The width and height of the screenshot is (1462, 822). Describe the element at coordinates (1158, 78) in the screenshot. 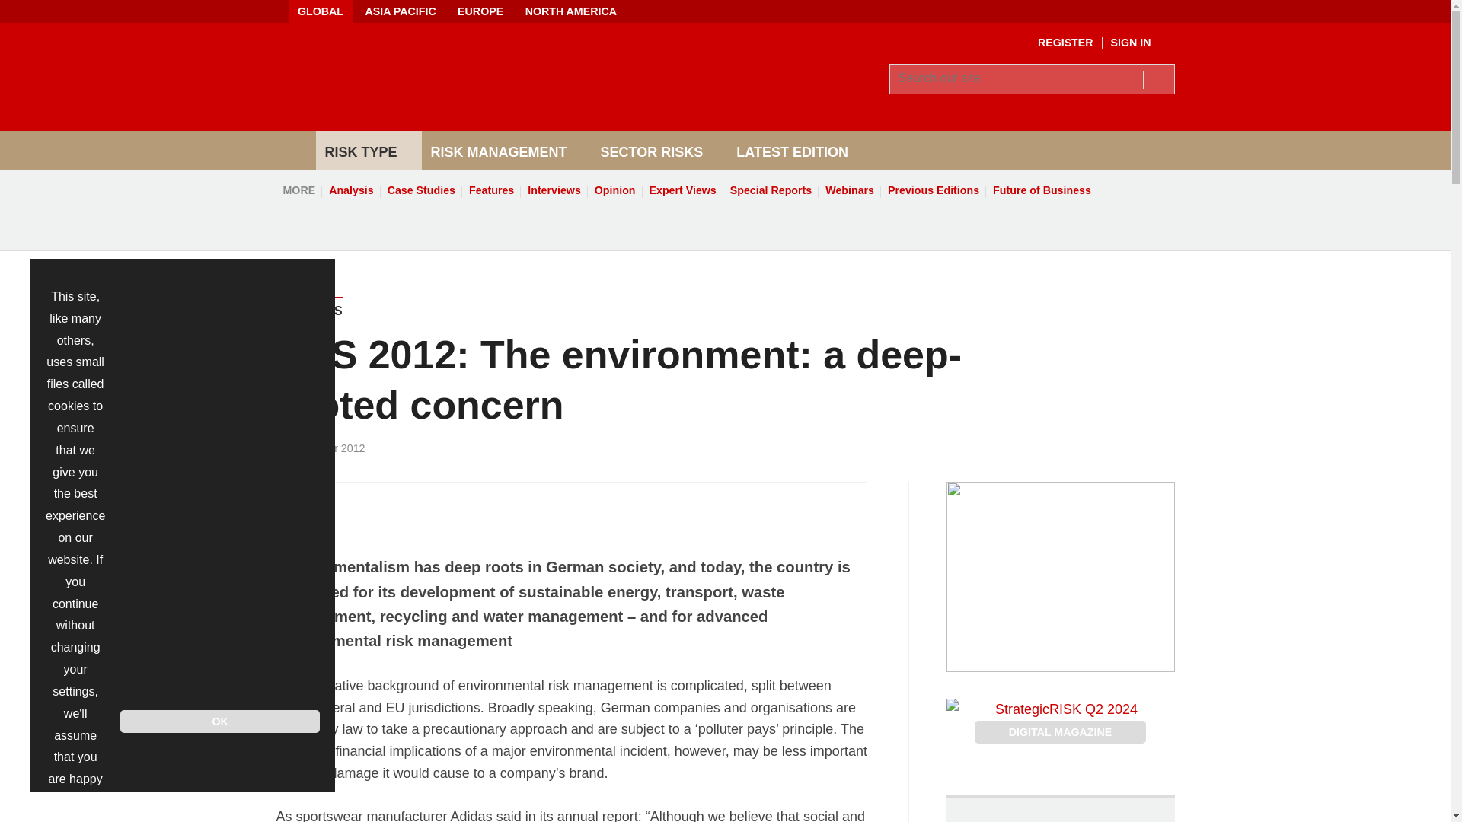

I see `SEARCH` at that location.